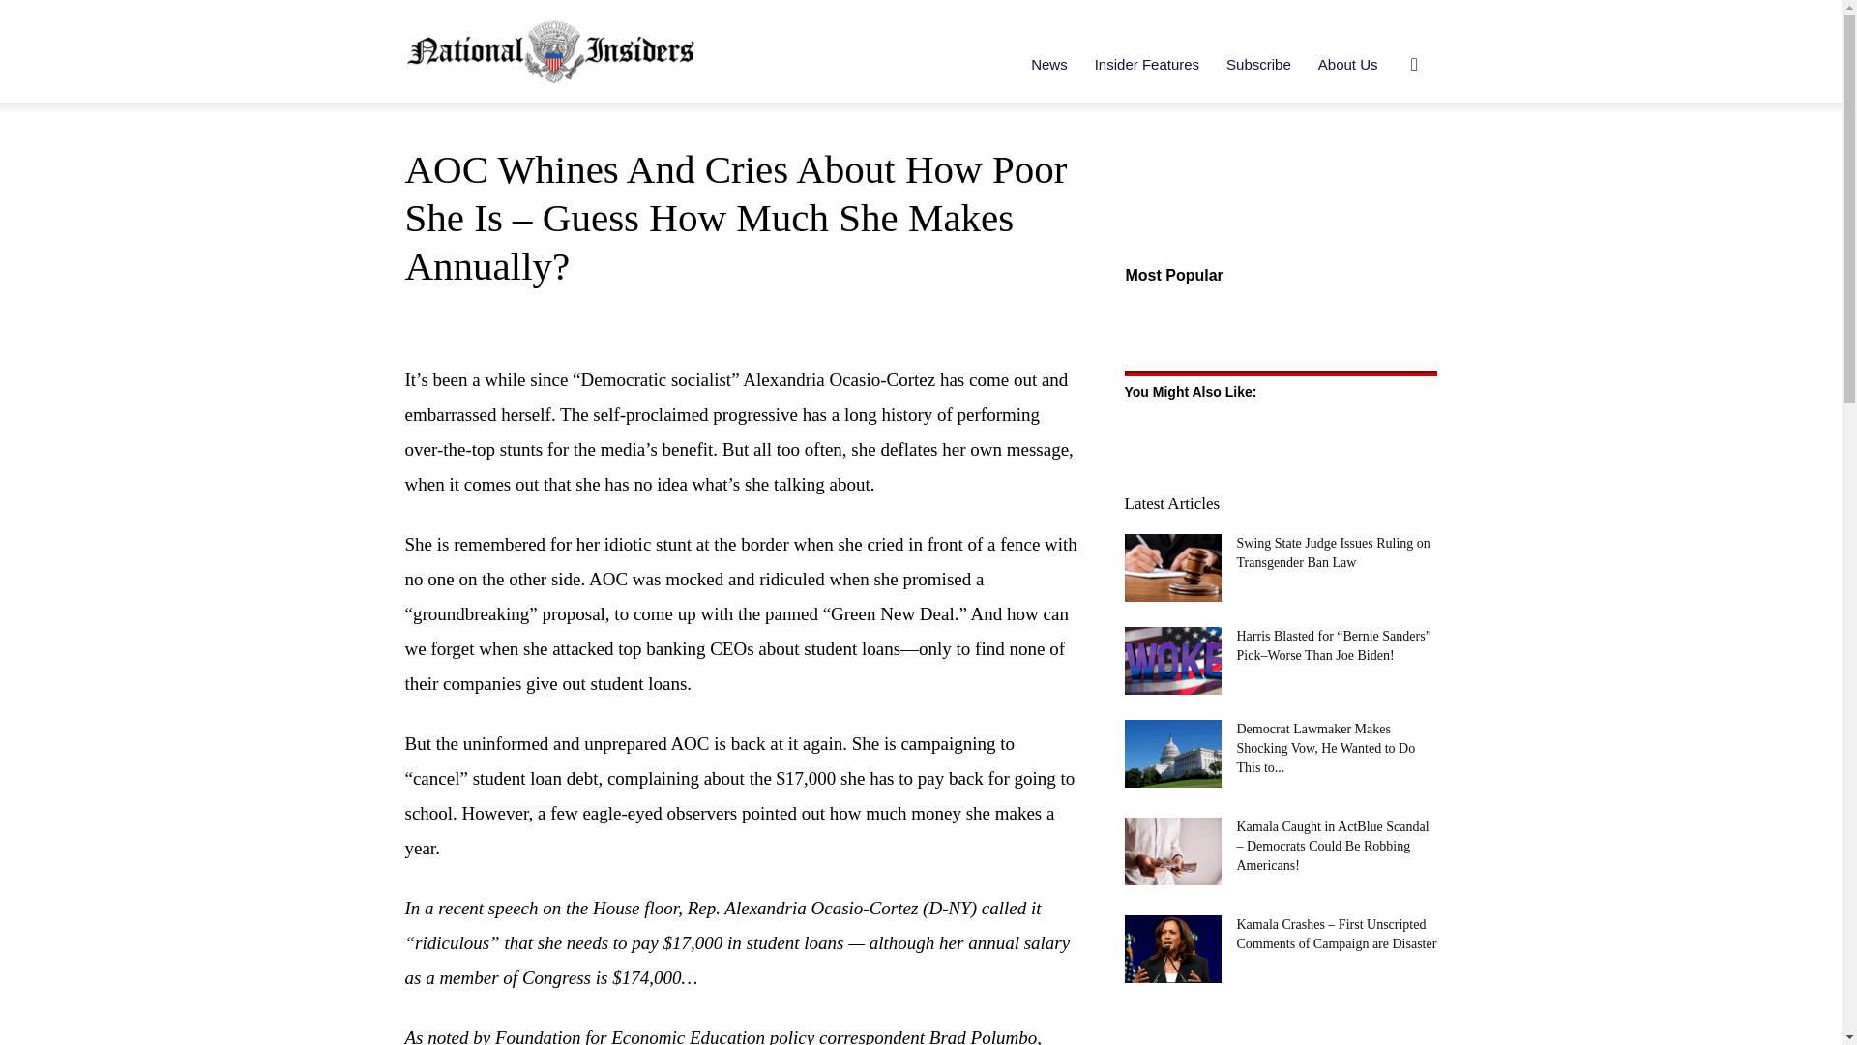  I want to click on About Us, so click(1348, 64).